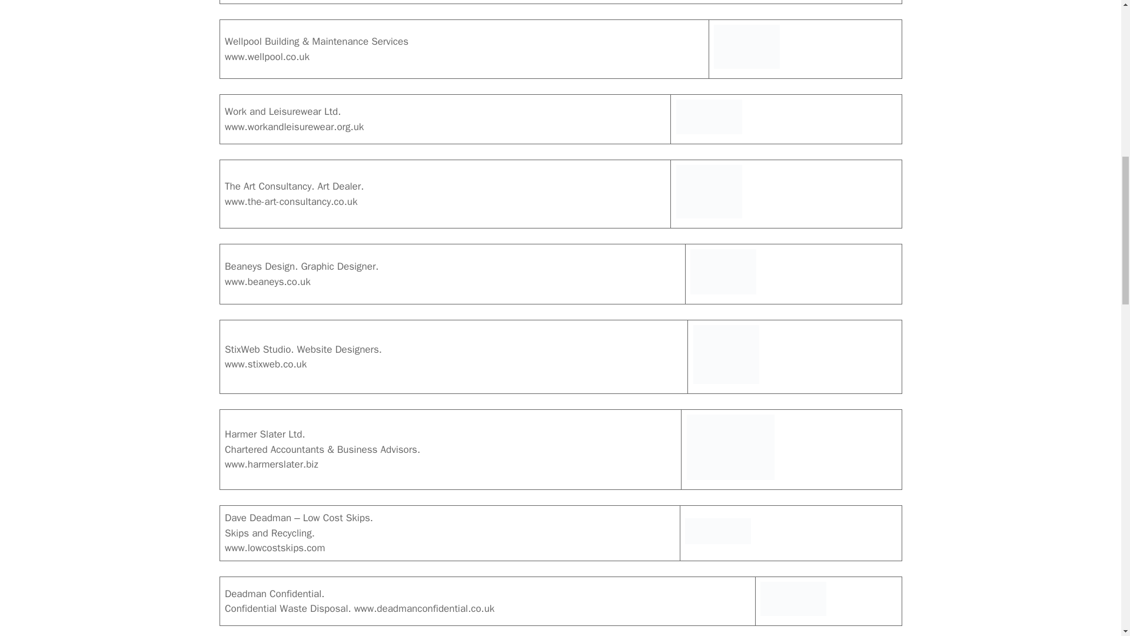  What do you see at coordinates (275, 548) in the screenshot?
I see `www.lowcostskips.com` at bounding box center [275, 548].